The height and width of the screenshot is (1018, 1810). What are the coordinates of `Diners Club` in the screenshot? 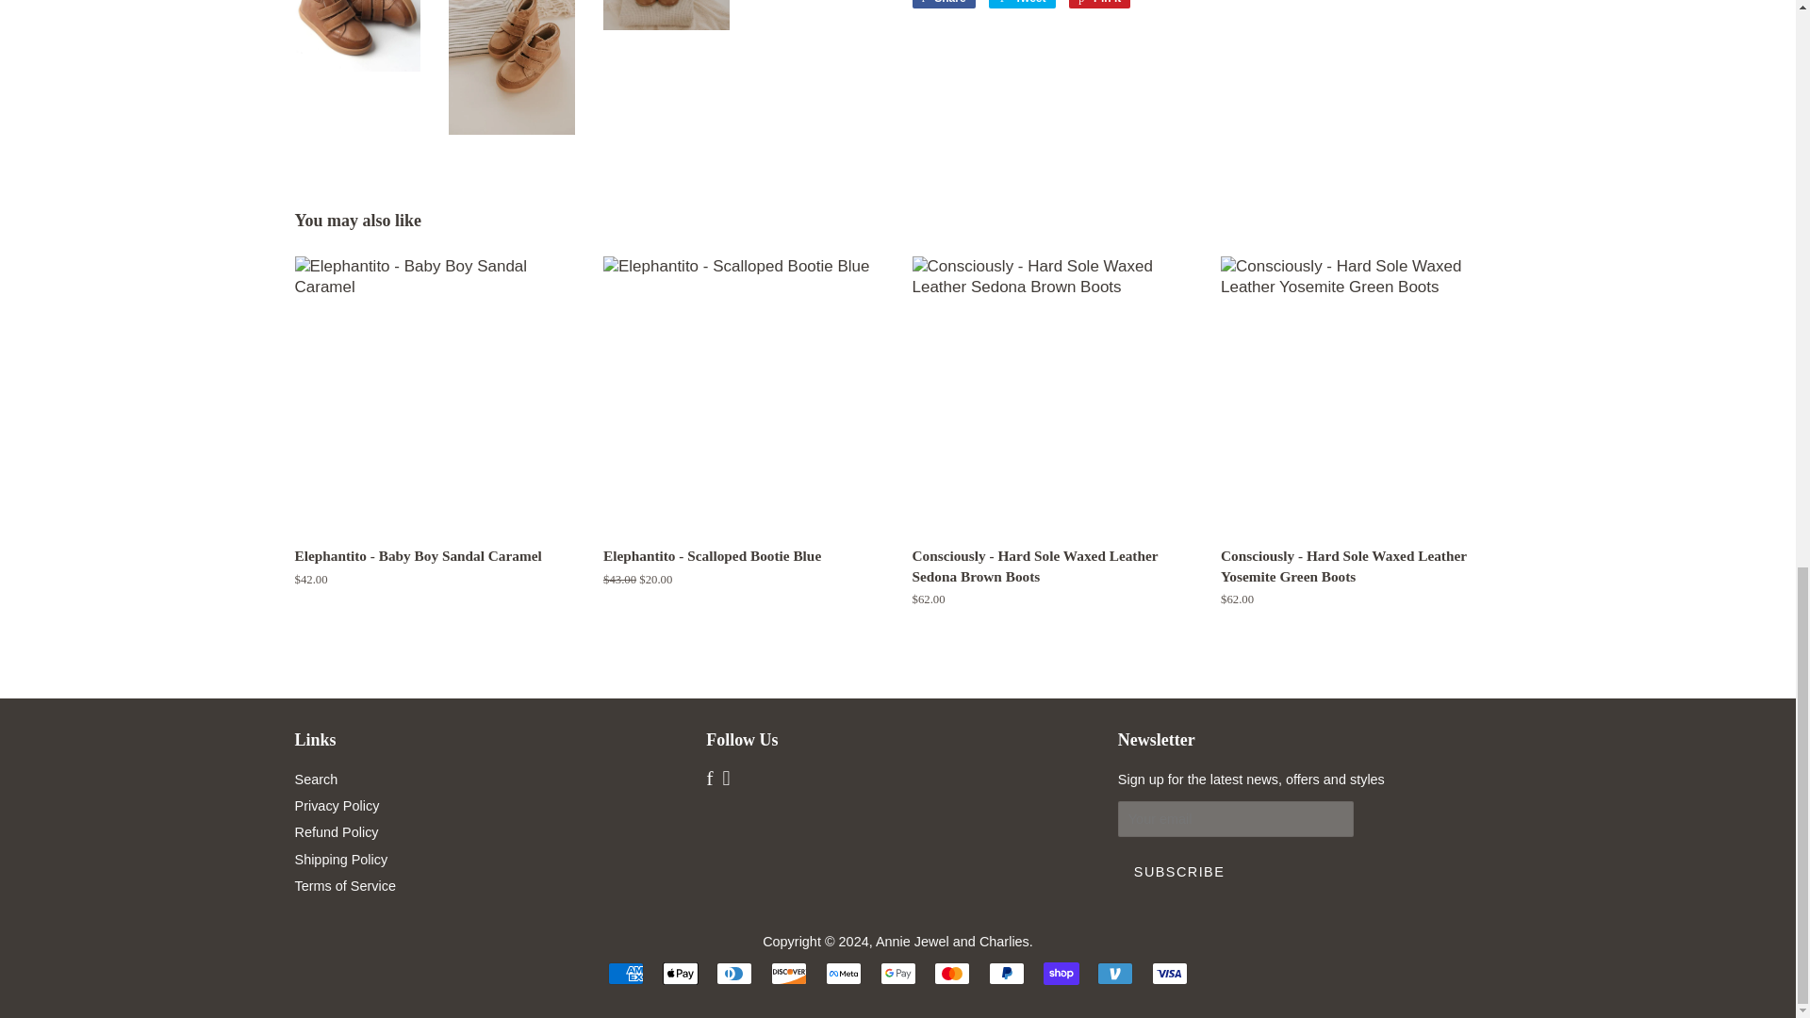 It's located at (734, 973).